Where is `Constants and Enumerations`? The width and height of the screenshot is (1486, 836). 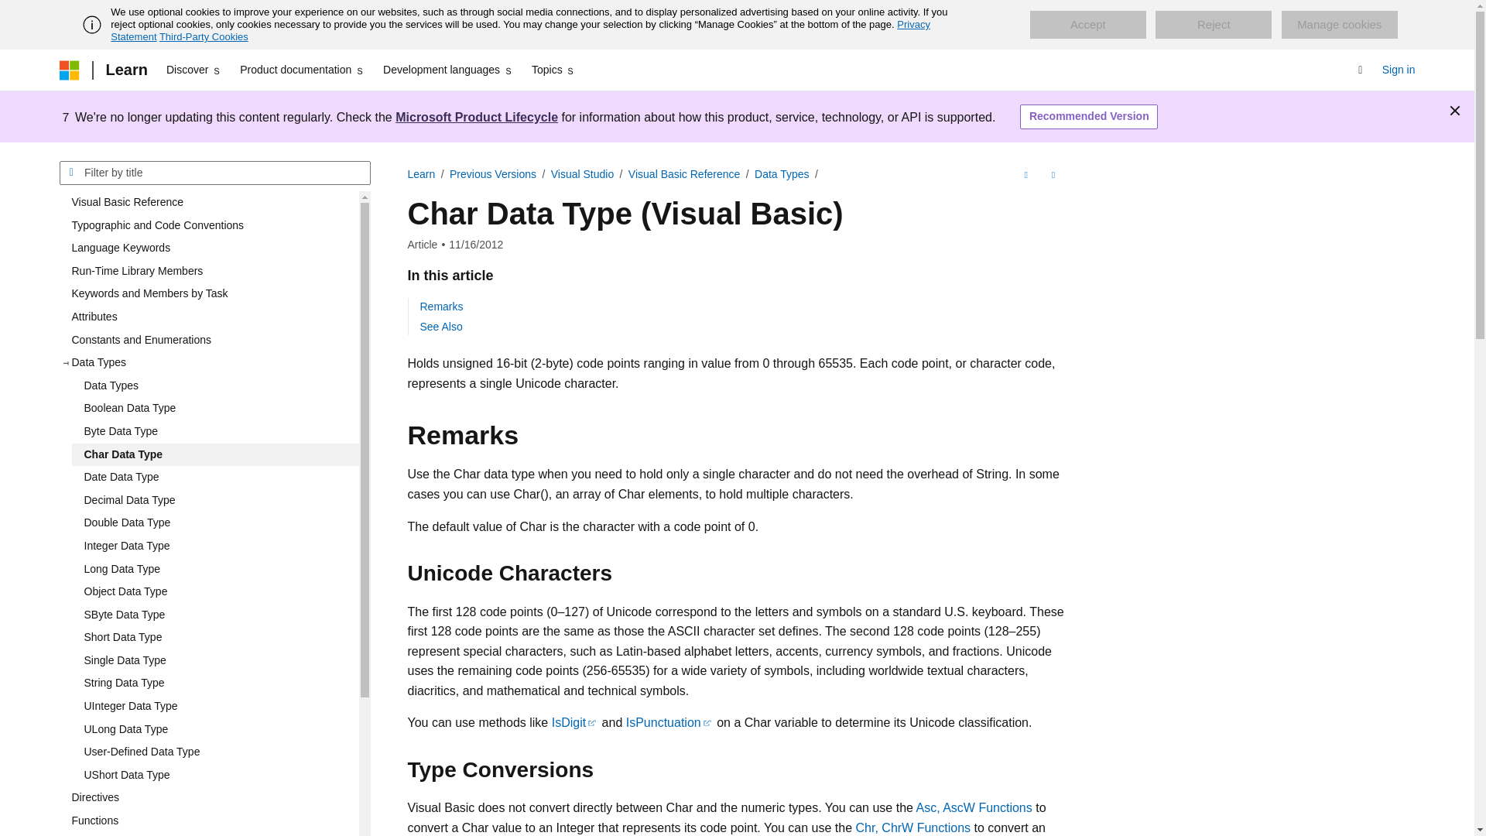 Constants and Enumerations is located at coordinates (208, 341).